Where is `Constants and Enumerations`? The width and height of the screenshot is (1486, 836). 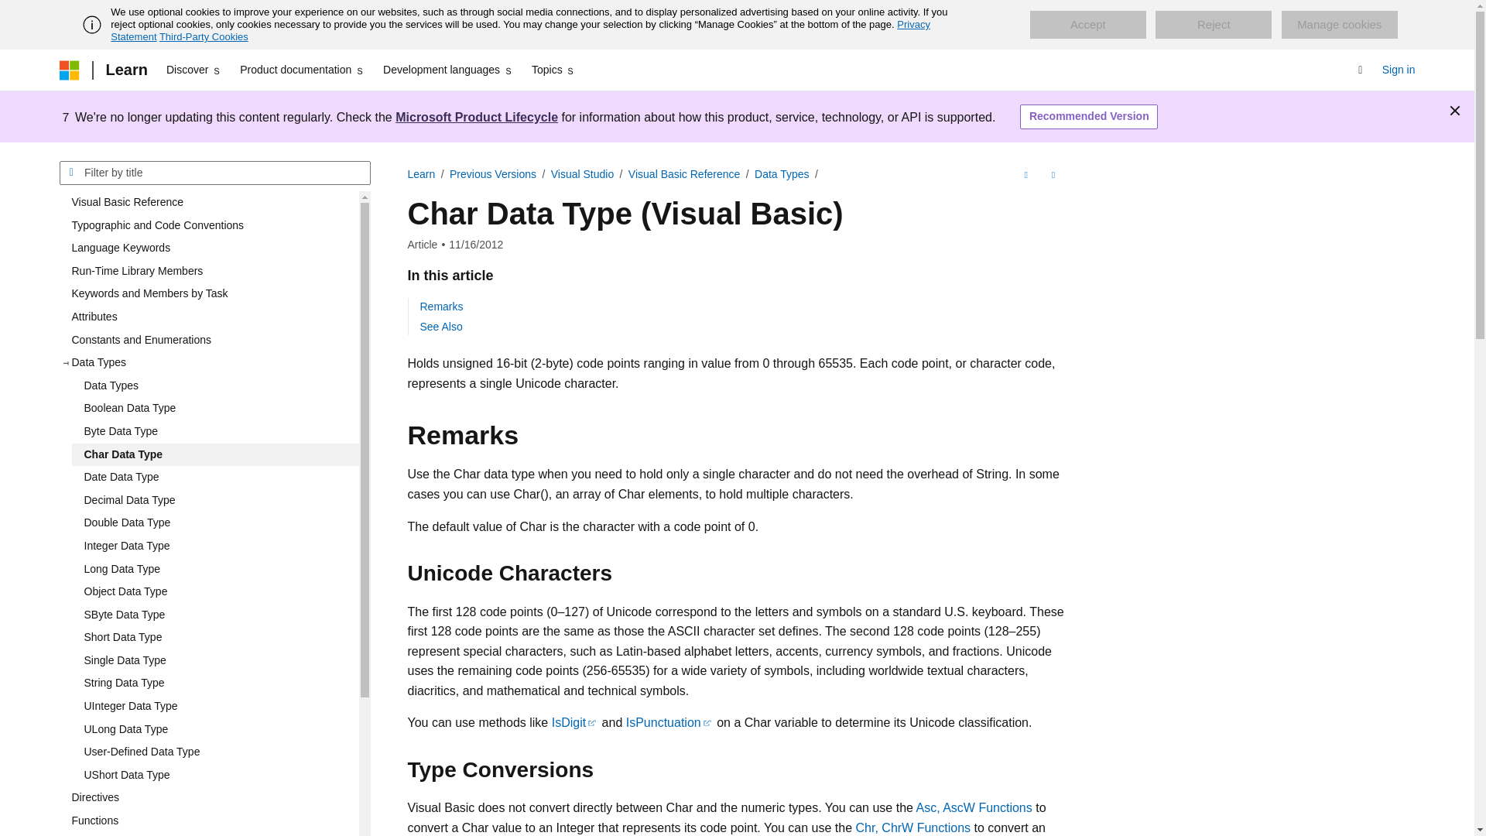 Constants and Enumerations is located at coordinates (208, 341).